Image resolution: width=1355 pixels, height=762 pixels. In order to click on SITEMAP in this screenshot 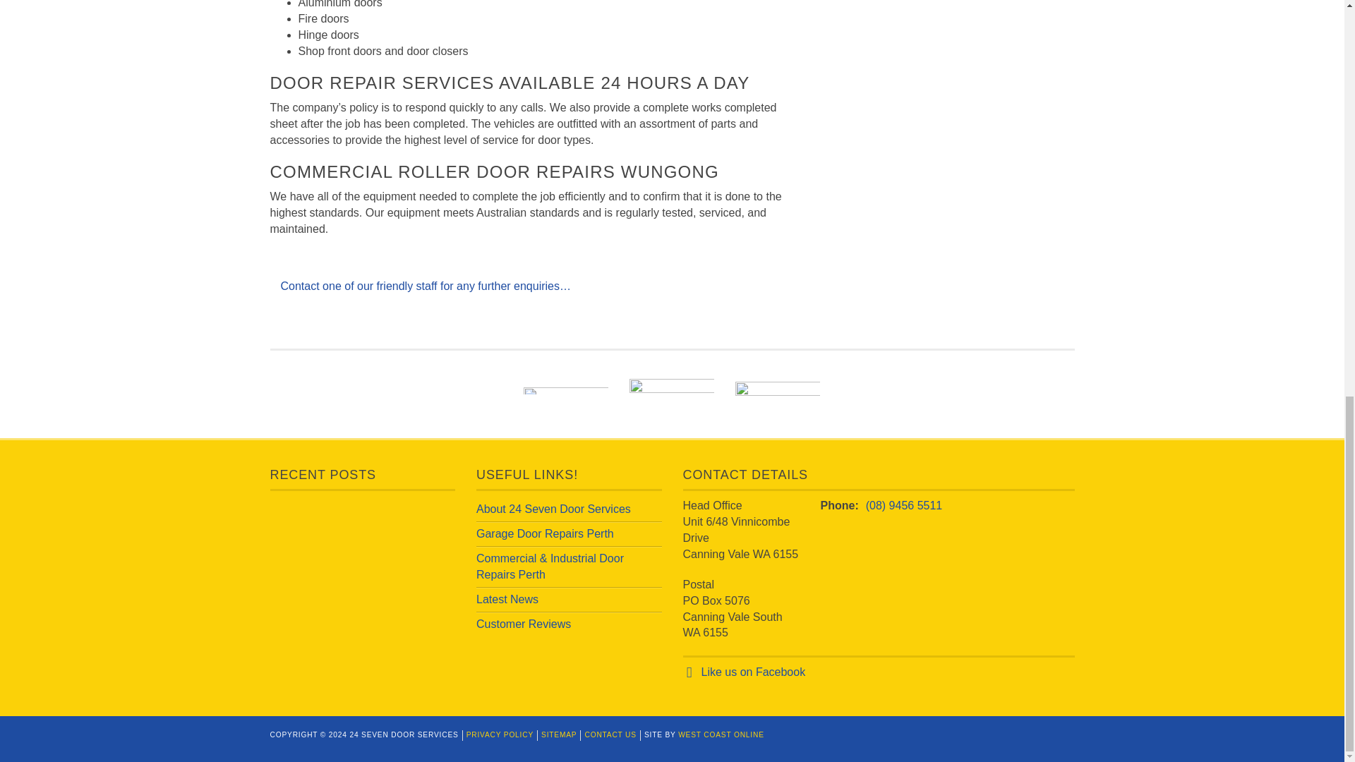, I will do `click(559, 734)`.